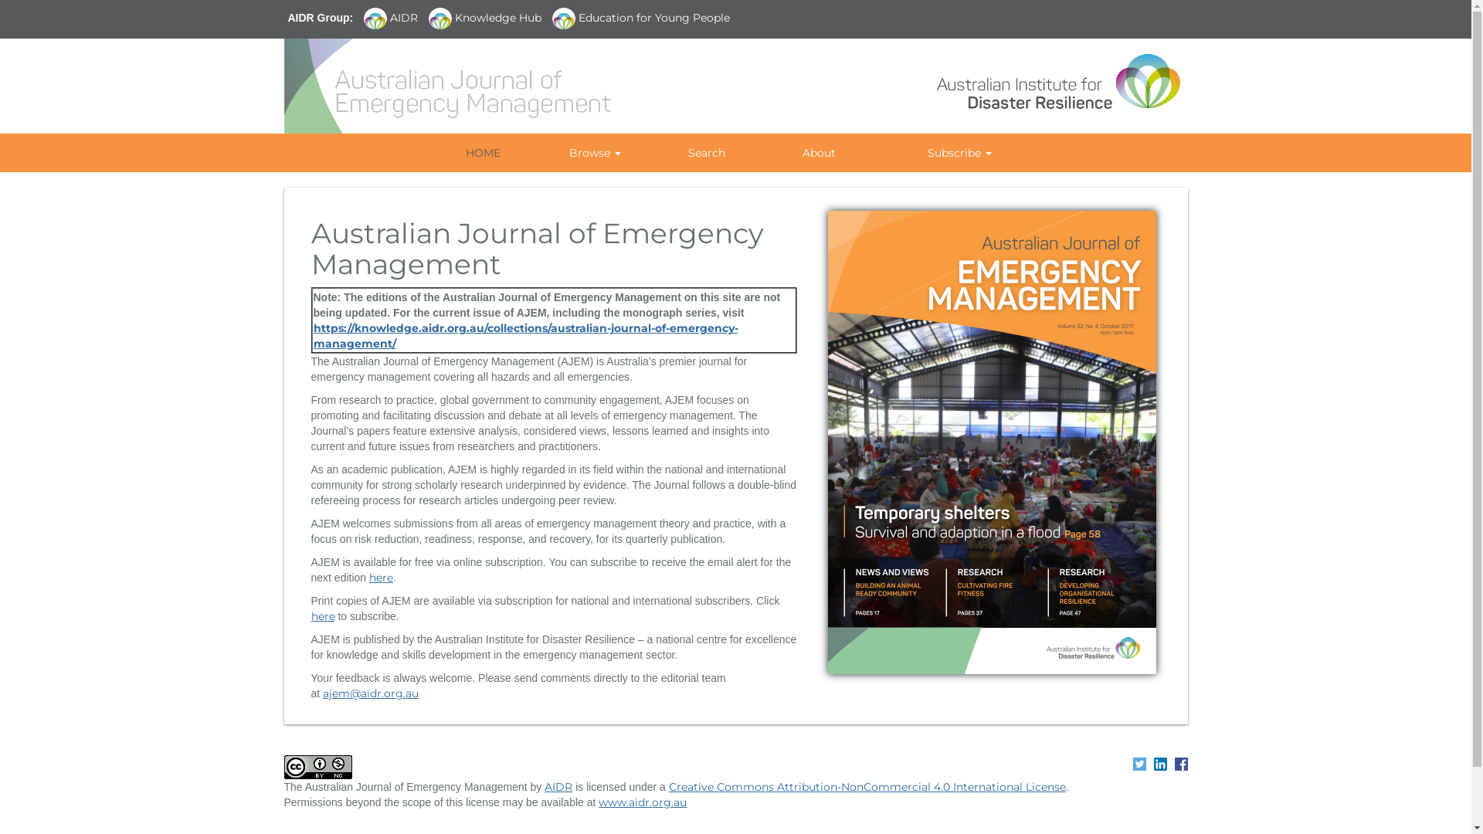 This screenshot has height=834, width=1483. Describe the element at coordinates (482, 153) in the screenshot. I see `HOME` at that location.